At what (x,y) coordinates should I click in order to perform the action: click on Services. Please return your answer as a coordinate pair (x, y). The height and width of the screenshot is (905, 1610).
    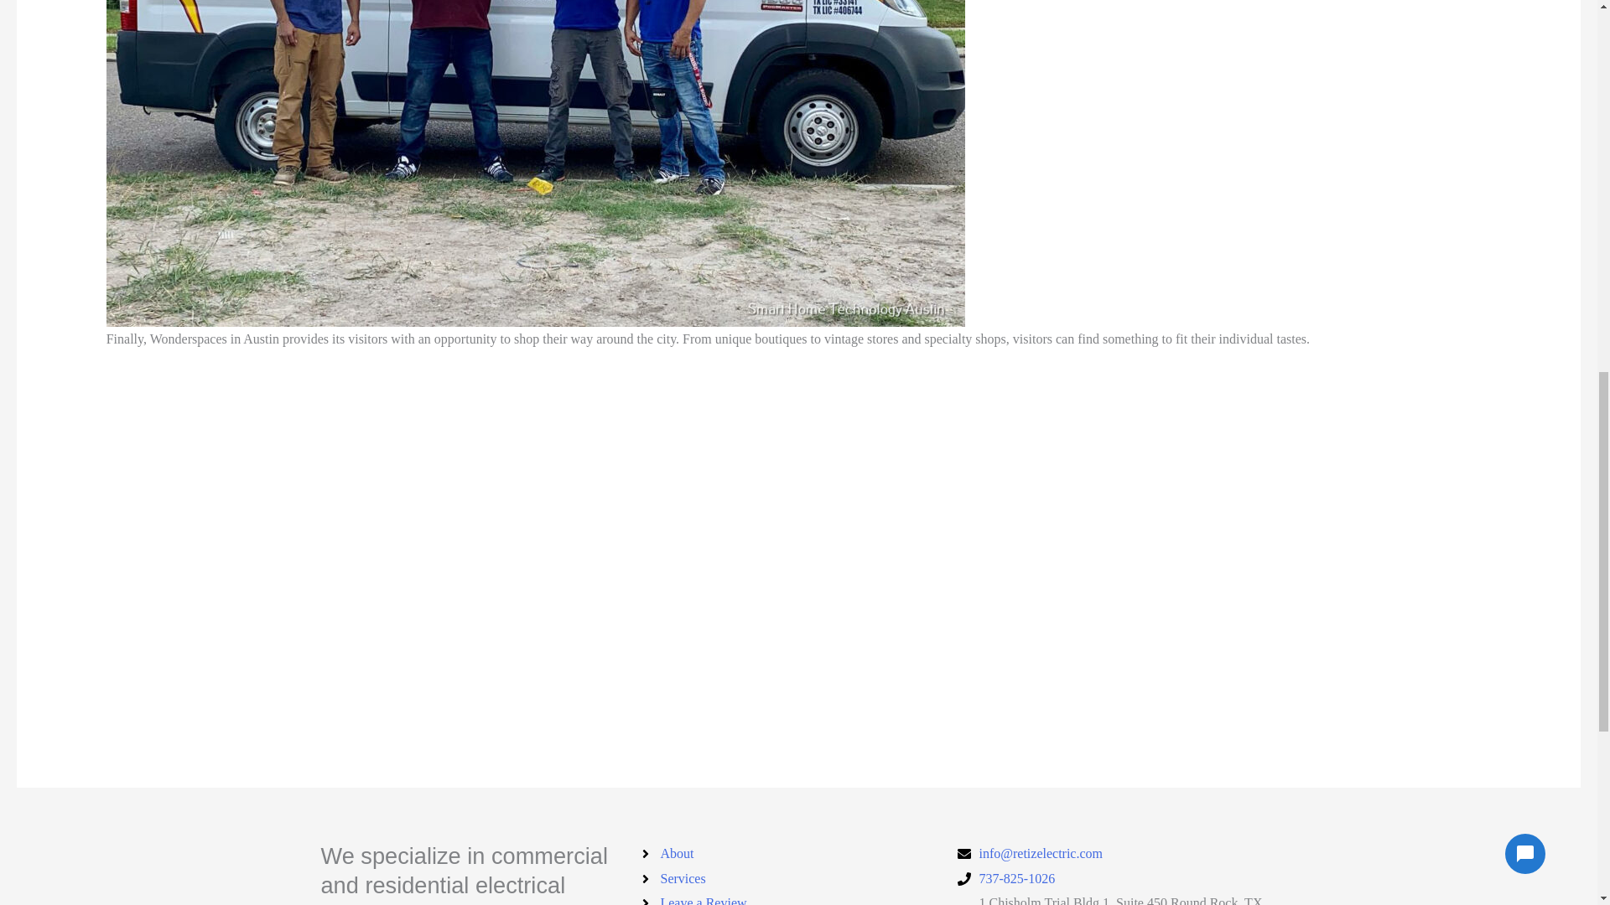
    Looking at the image, I should click on (798, 878).